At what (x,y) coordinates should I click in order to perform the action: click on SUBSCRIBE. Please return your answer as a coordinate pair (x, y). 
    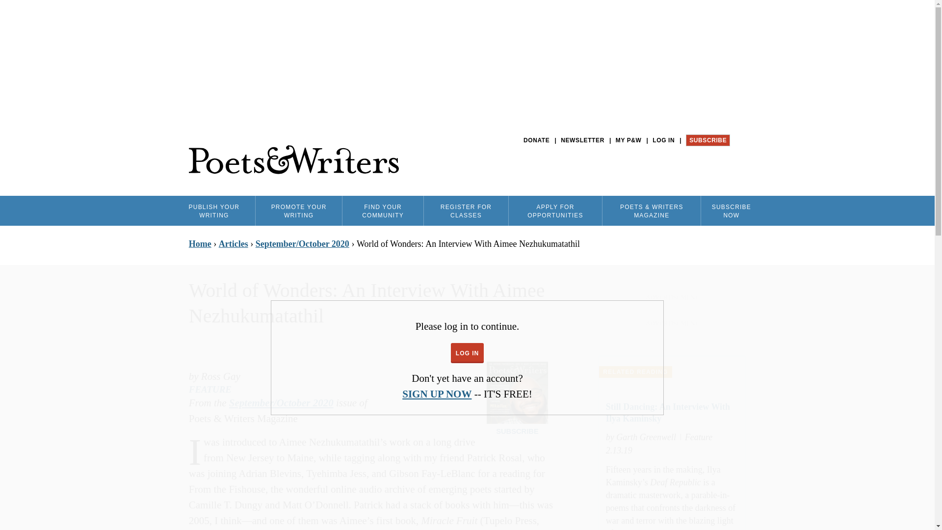
    Looking at the image, I should click on (707, 140).